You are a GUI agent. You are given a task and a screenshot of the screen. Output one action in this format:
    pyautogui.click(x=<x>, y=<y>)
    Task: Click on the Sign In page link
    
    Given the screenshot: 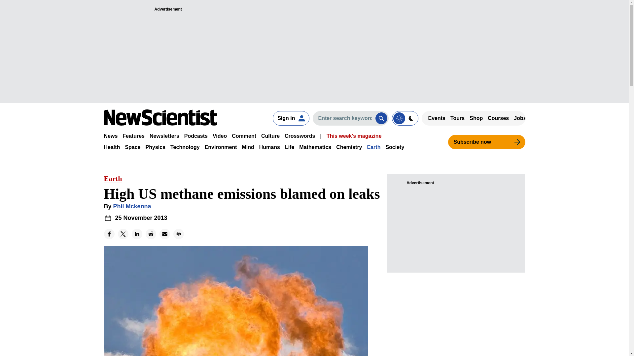 What is the action you would take?
    pyautogui.click(x=291, y=118)
    